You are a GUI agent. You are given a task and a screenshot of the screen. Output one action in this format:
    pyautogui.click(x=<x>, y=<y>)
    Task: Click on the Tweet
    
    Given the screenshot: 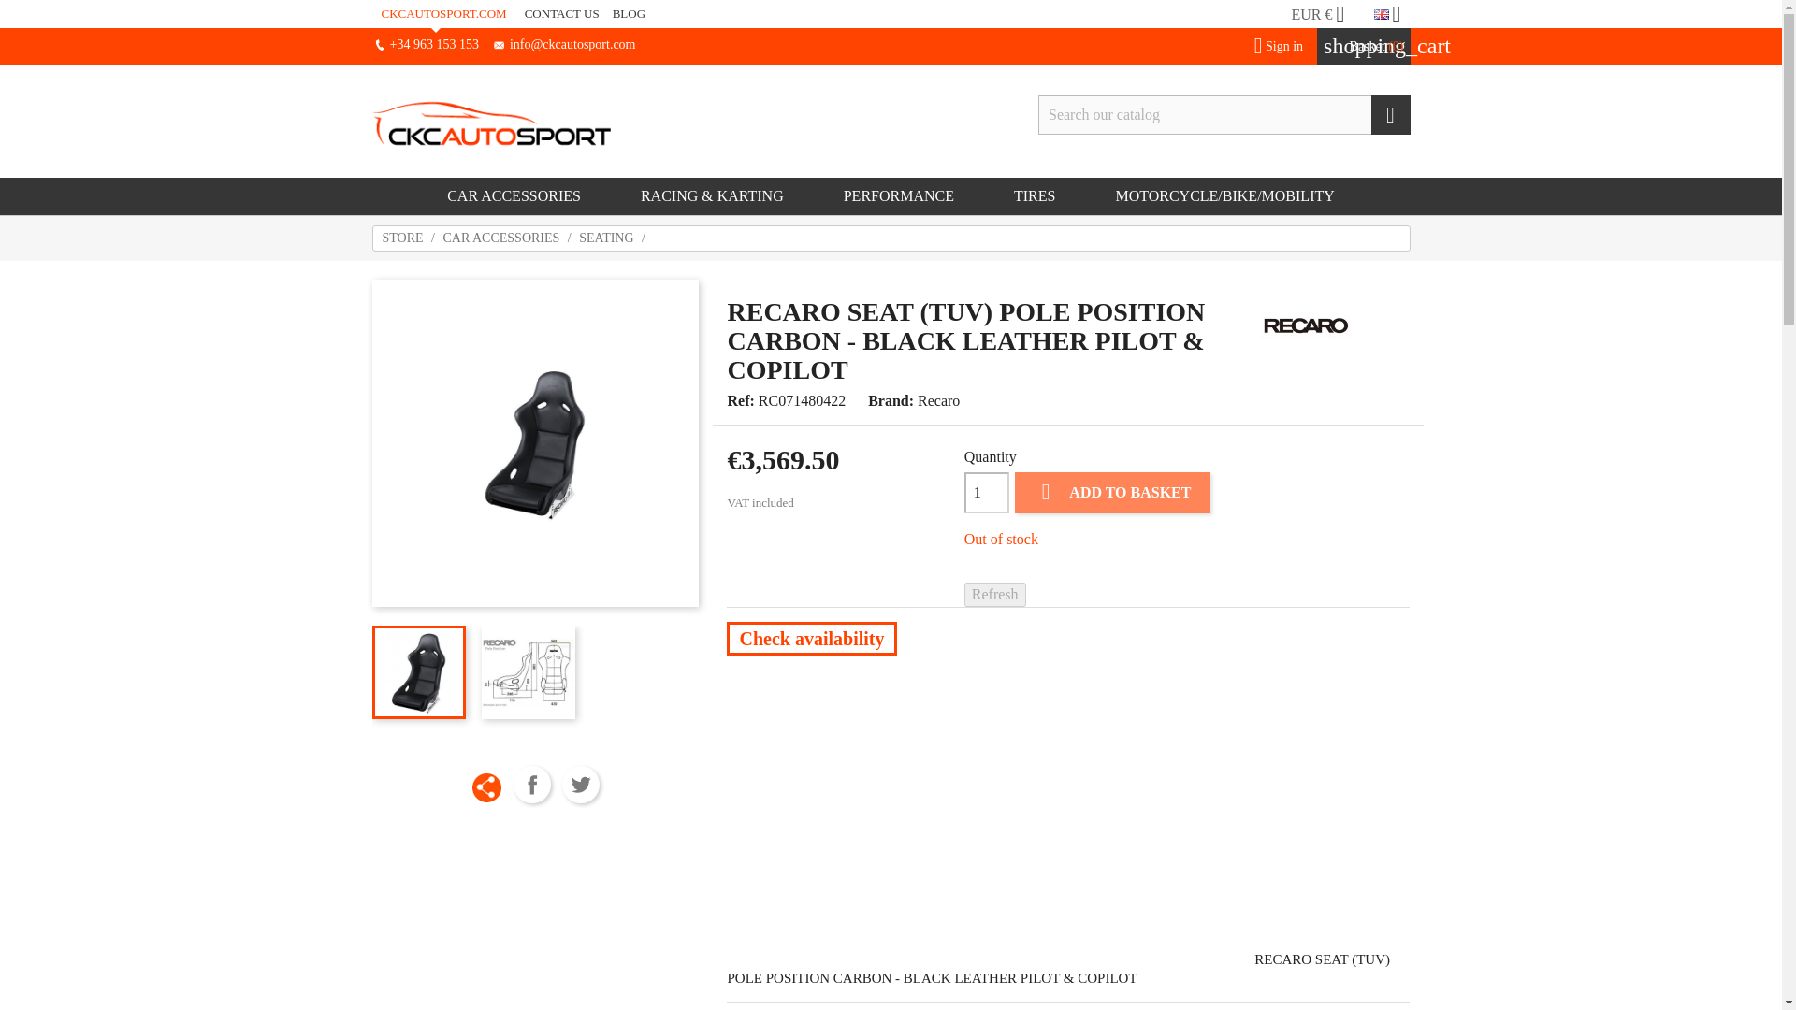 What is the action you would take?
    pyautogui.click(x=580, y=784)
    